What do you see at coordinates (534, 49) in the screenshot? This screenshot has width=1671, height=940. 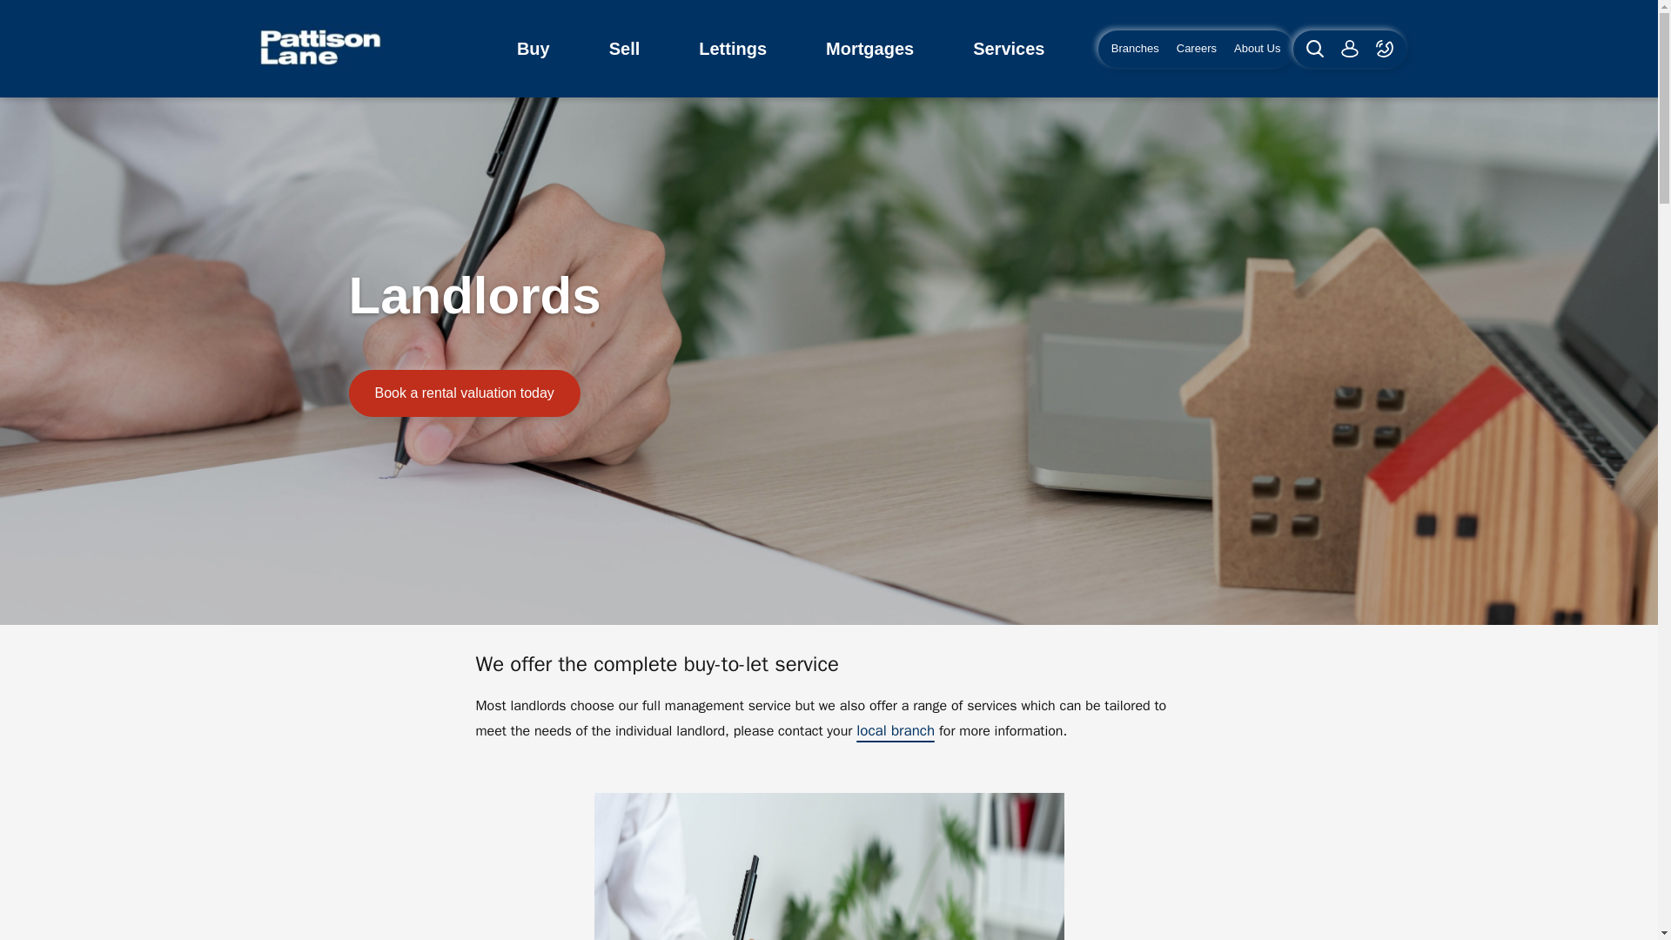 I see `Buy` at bounding box center [534, 49].